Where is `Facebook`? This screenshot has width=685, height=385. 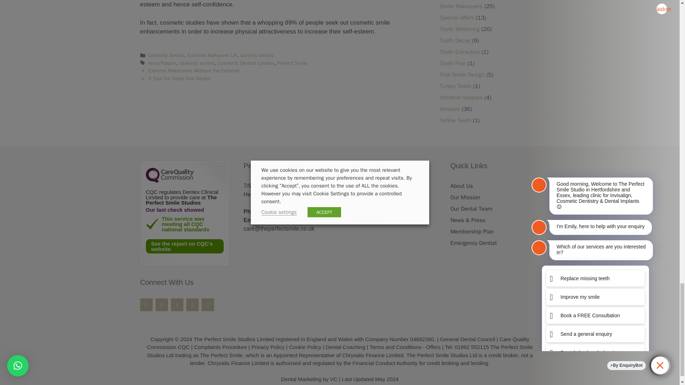
Facebook is located at coordinates (146, 304).